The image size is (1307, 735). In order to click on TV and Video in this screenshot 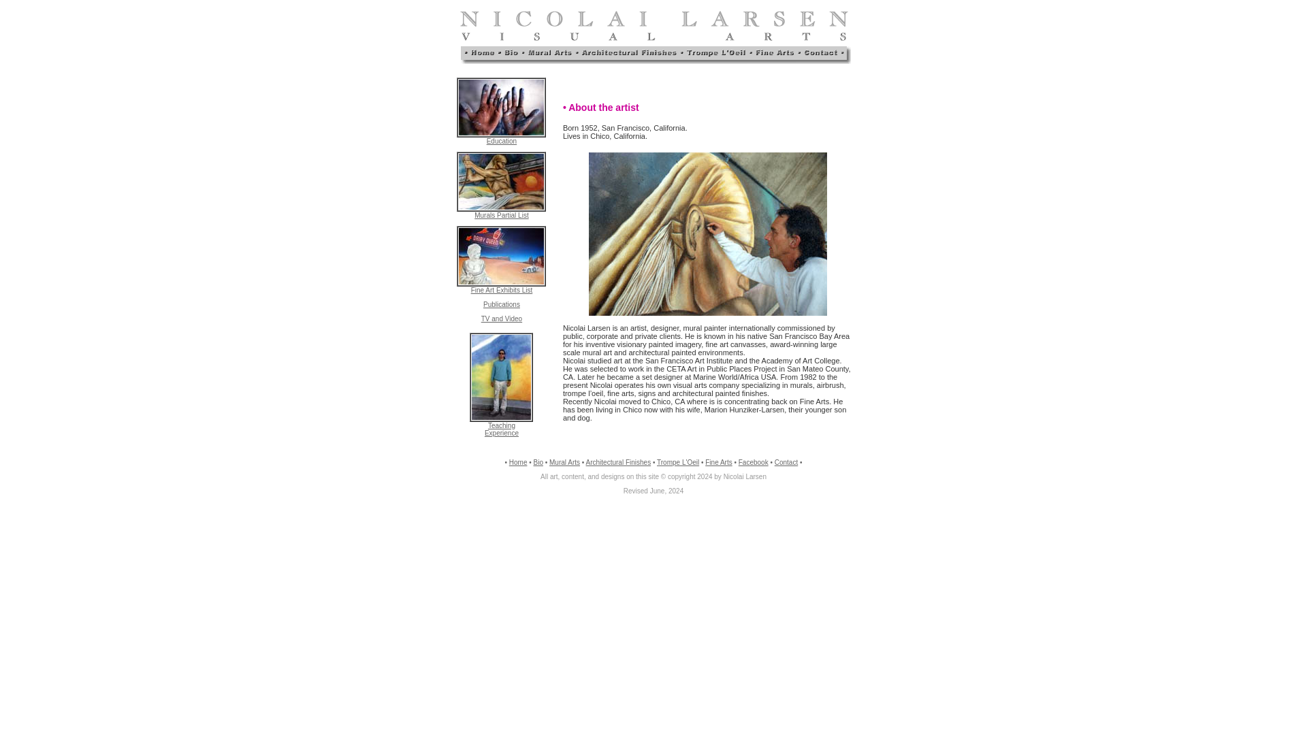, I will do `click(786, 461)`.